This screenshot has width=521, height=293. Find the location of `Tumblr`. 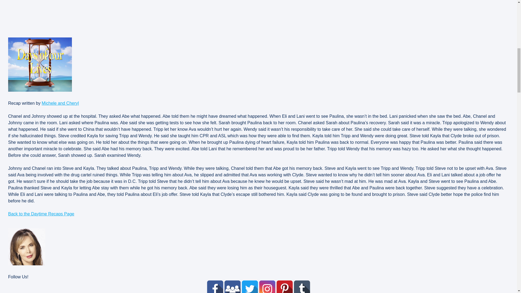

Tumblr is located at coordinates (302, 286).